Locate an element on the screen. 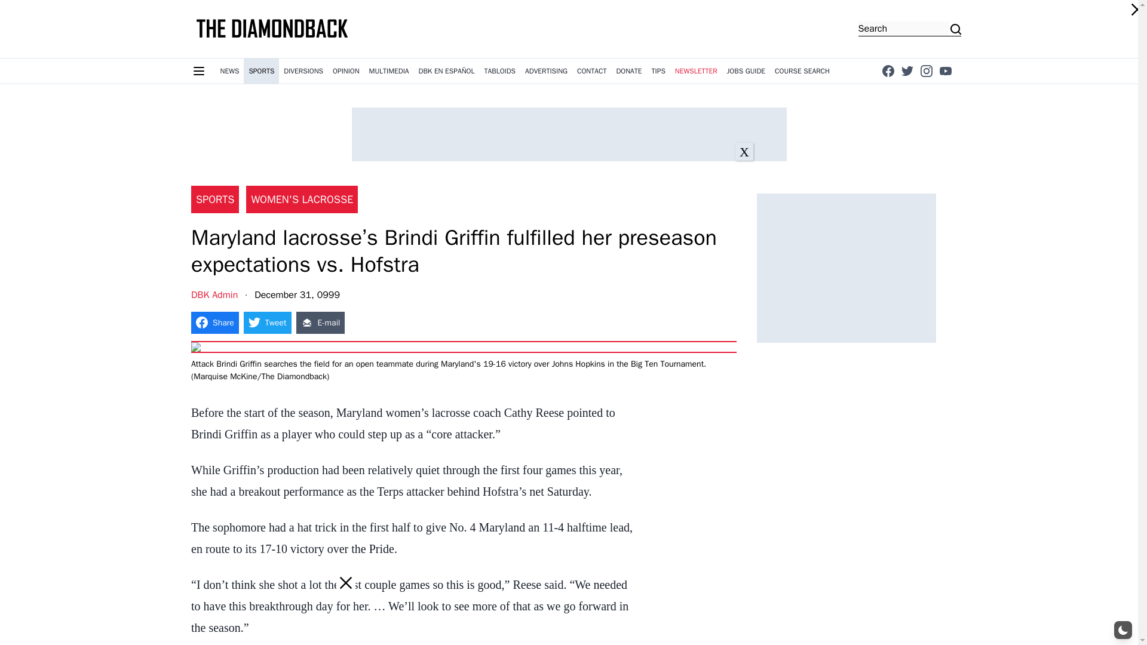 The height and width of the screenshot is (645, 1147). OPINION is located at coordinates (346, 71).